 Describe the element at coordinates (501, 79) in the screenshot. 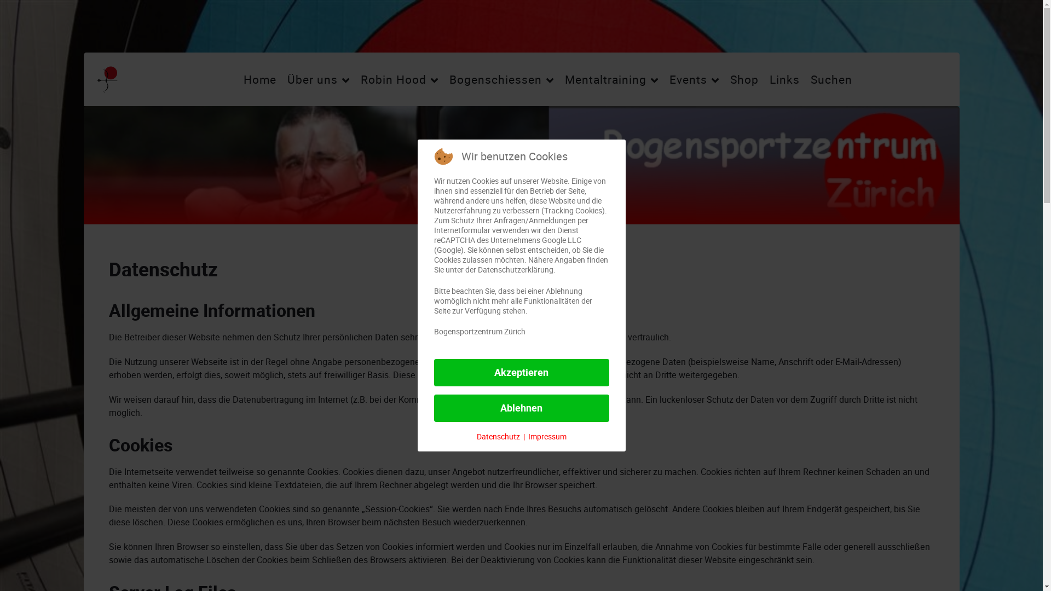

I see `Bogenschiessen` at that location.